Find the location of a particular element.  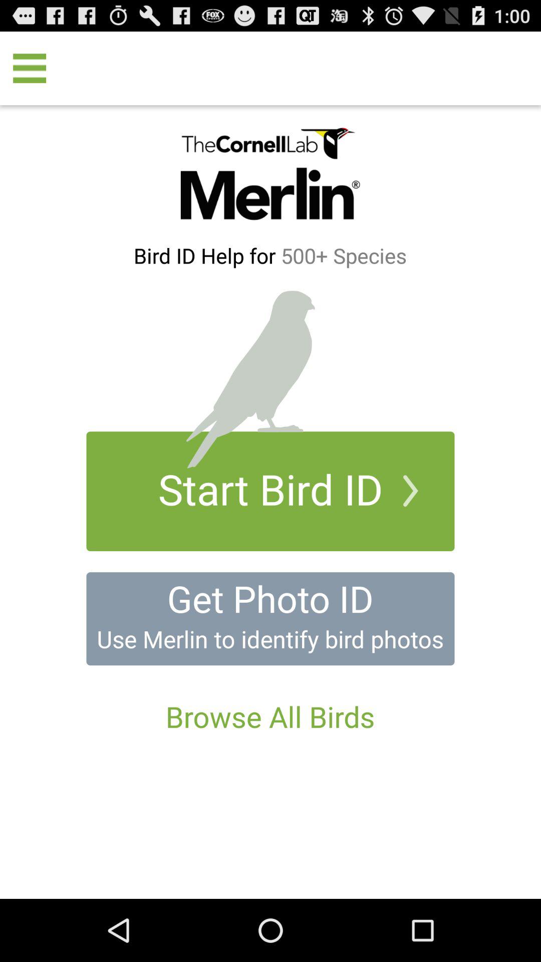

click use merlin to item is located at coordinates (270, 639).